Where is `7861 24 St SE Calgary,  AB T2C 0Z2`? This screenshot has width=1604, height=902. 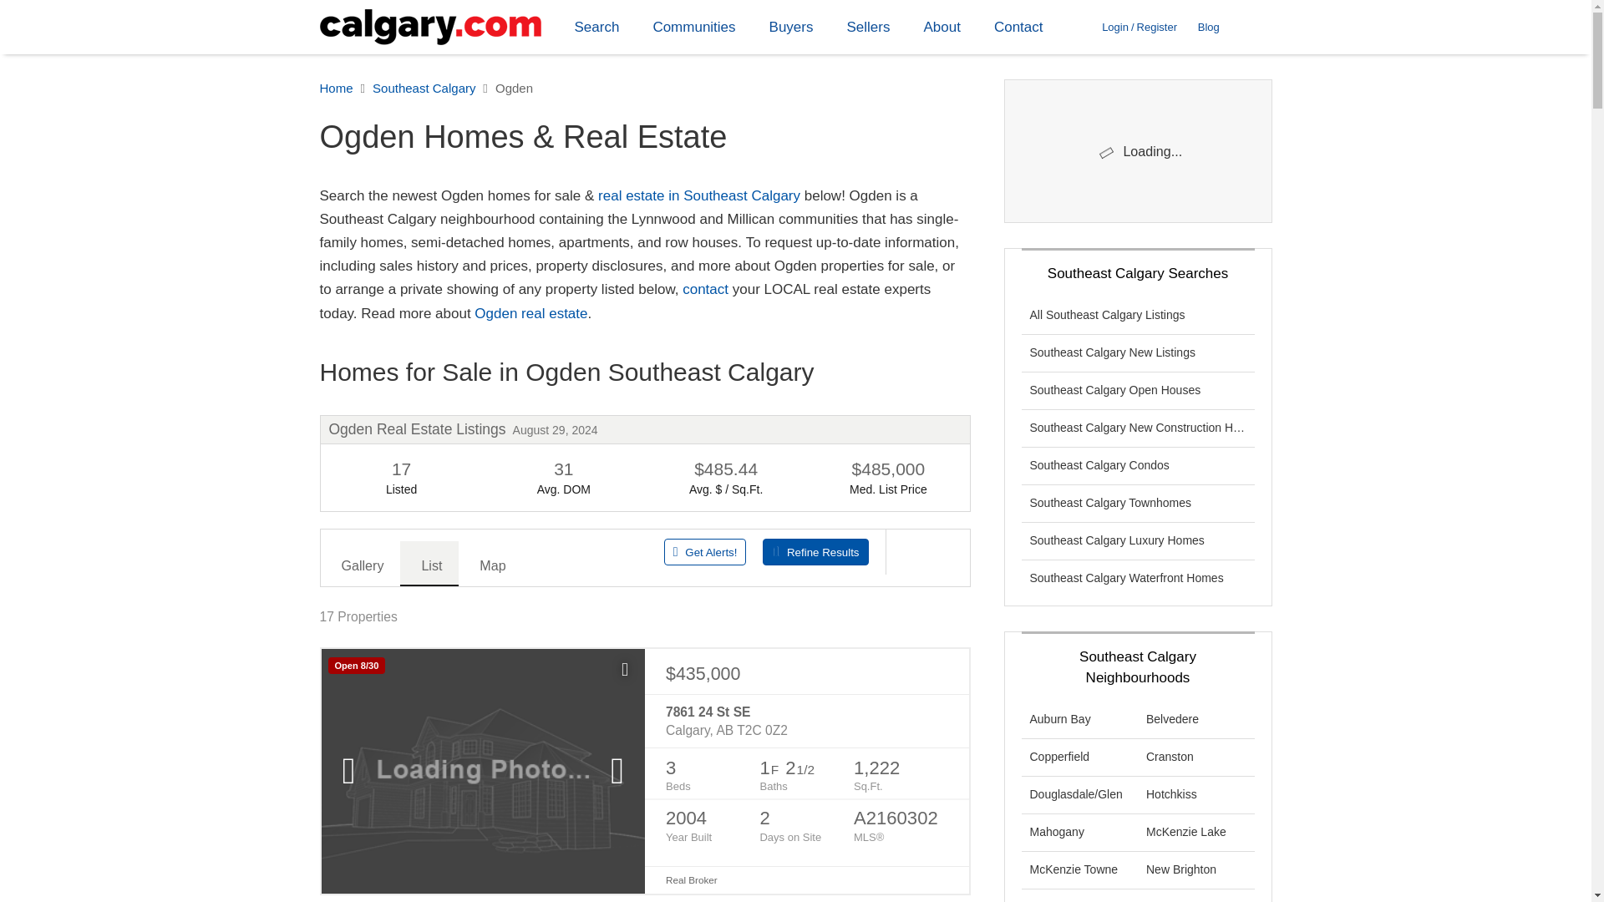 7861 24 St SE Calgary,  AB T2C 0Z2 is located at coordinates (806, 722).